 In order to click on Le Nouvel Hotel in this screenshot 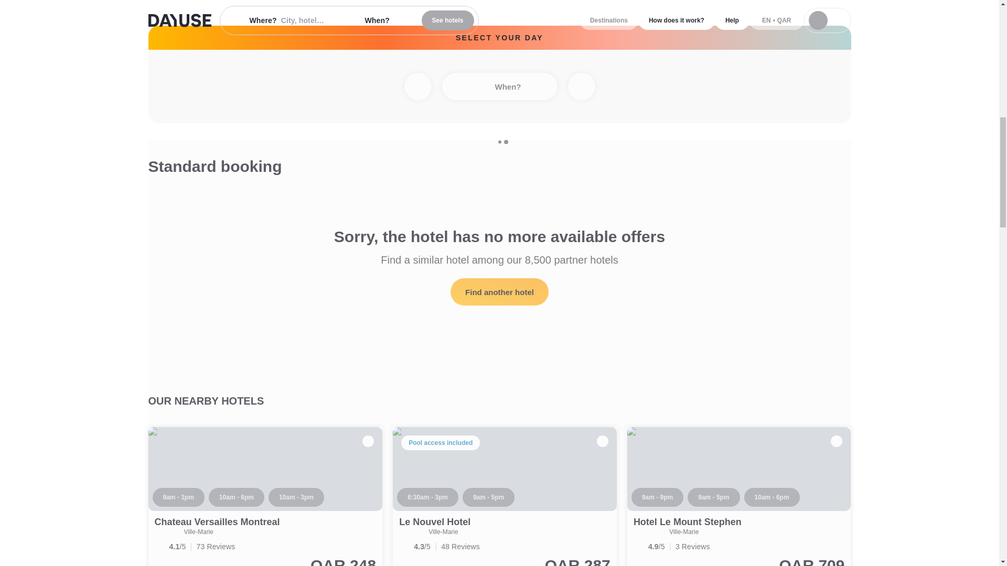, I will do `click(434, 522)`.